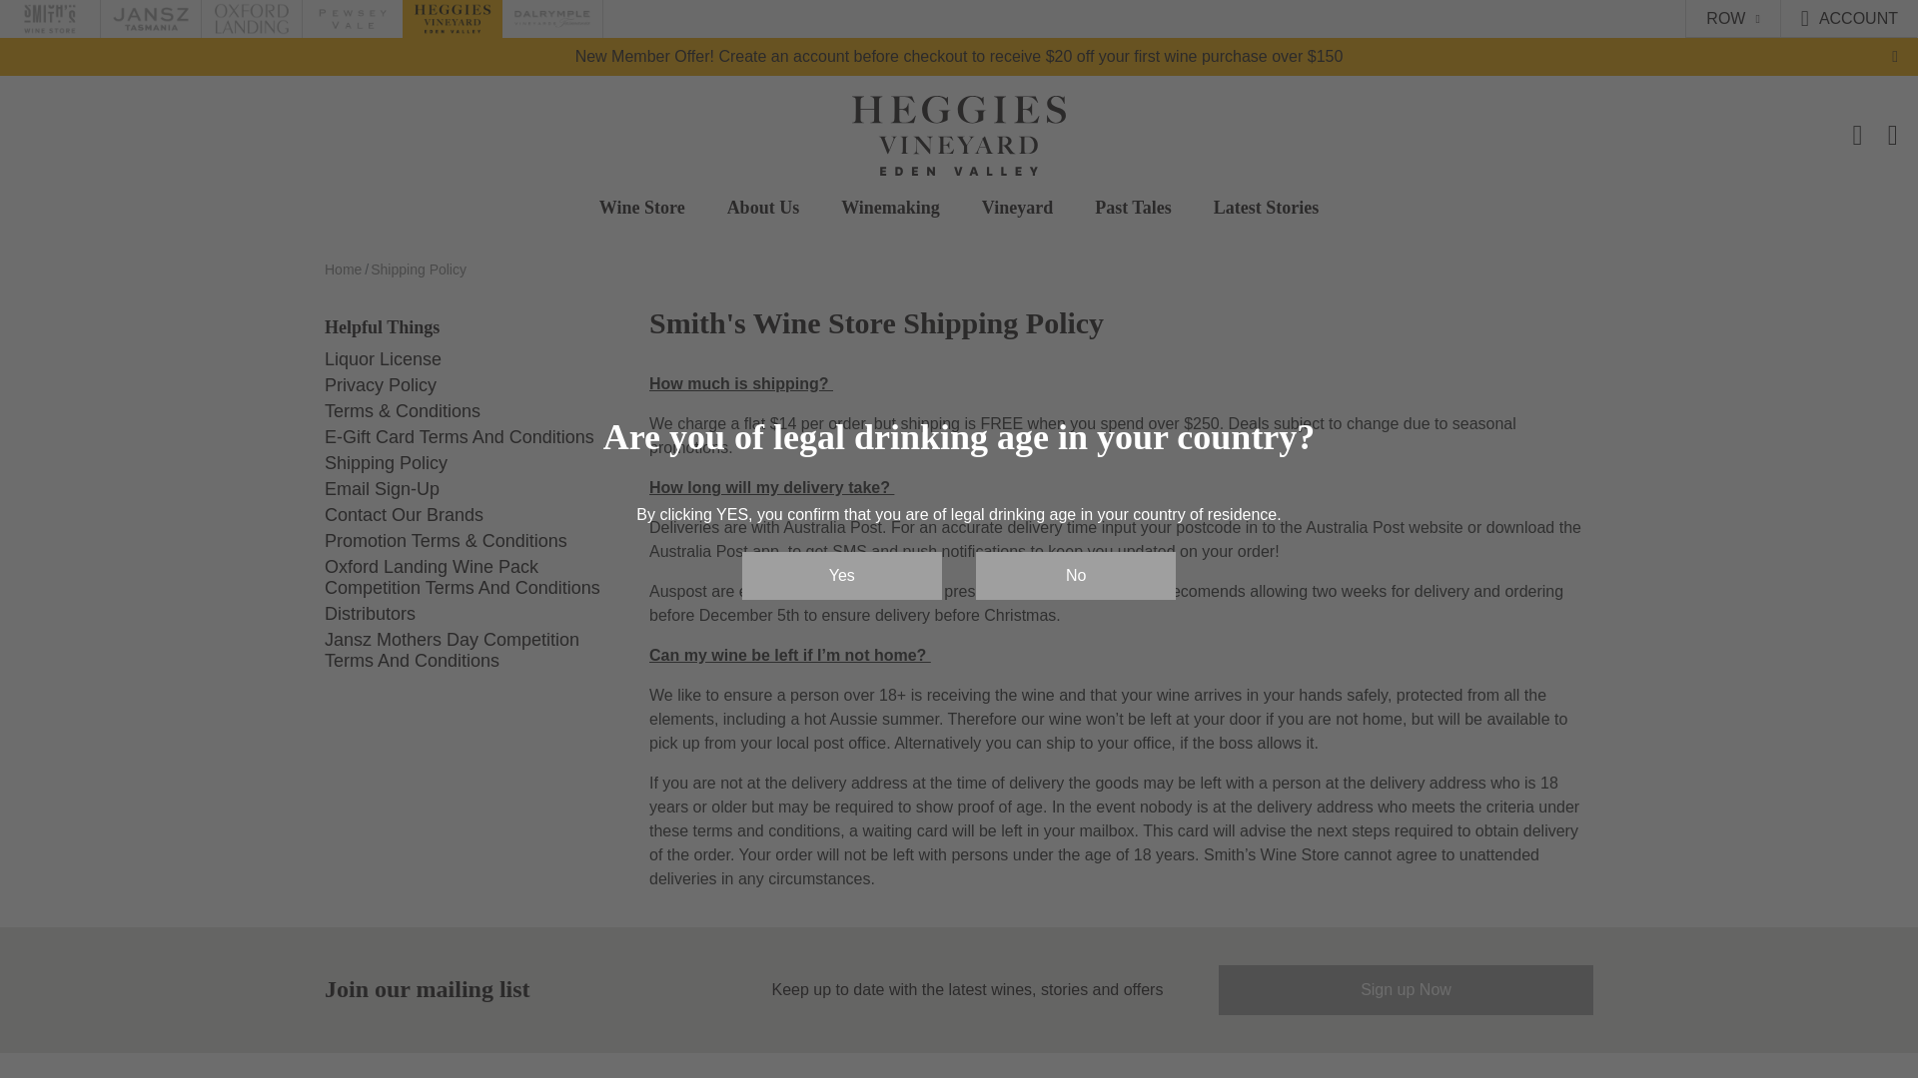 Image resolution: width=1918 pixels, height=1078 pixels. Describe the element at coordinates (251, 18) in the screenshot. I see `Oxford Landing` at that location.